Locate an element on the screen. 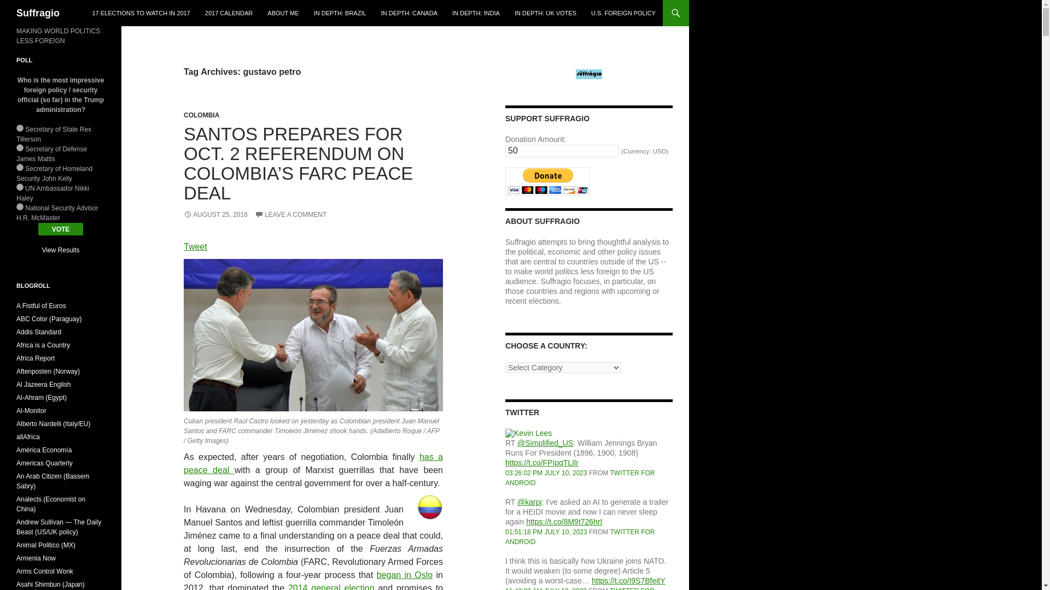 The image size is (1050, 590). 2017 CALENDAR is located at coordinates (229, 13).